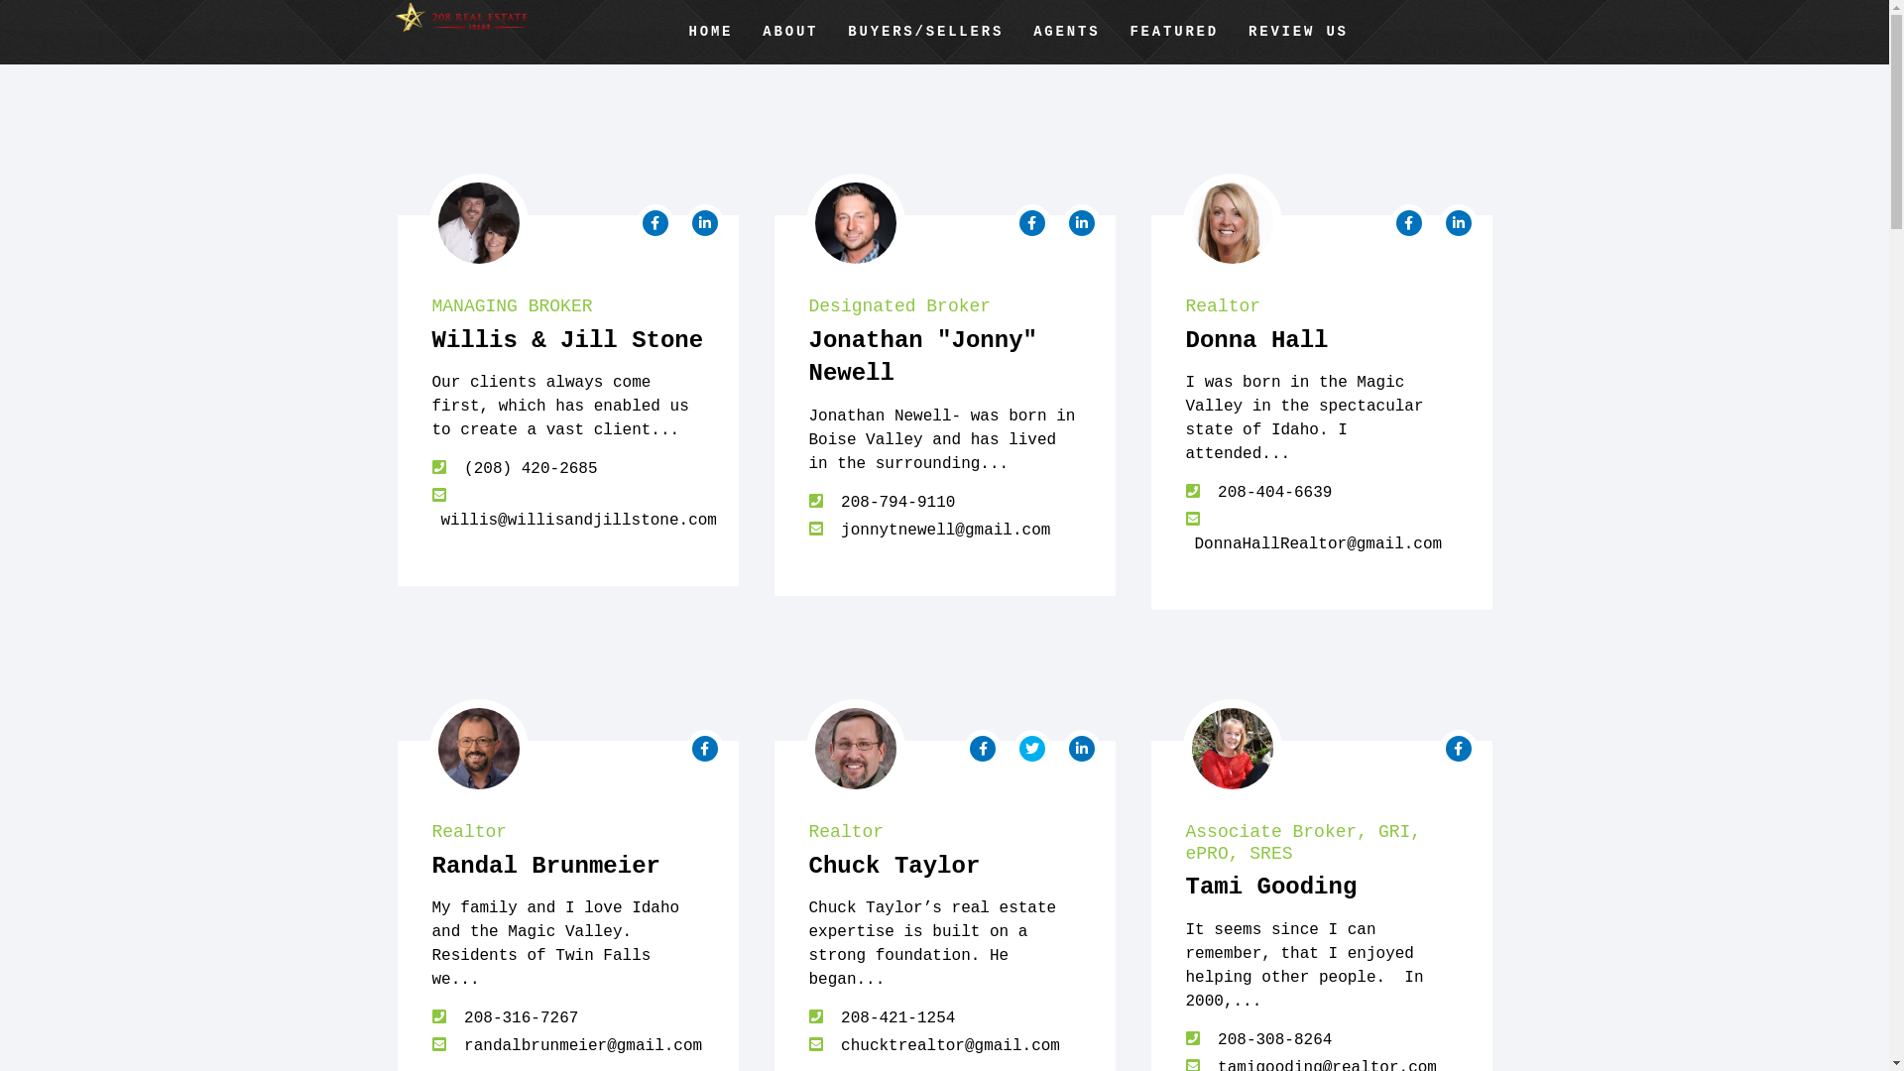 The width and height of the screenshot is (1904, 1071). I want to click on MANAGING BROKER
Willis & Jill Stone, so click(568, 325).